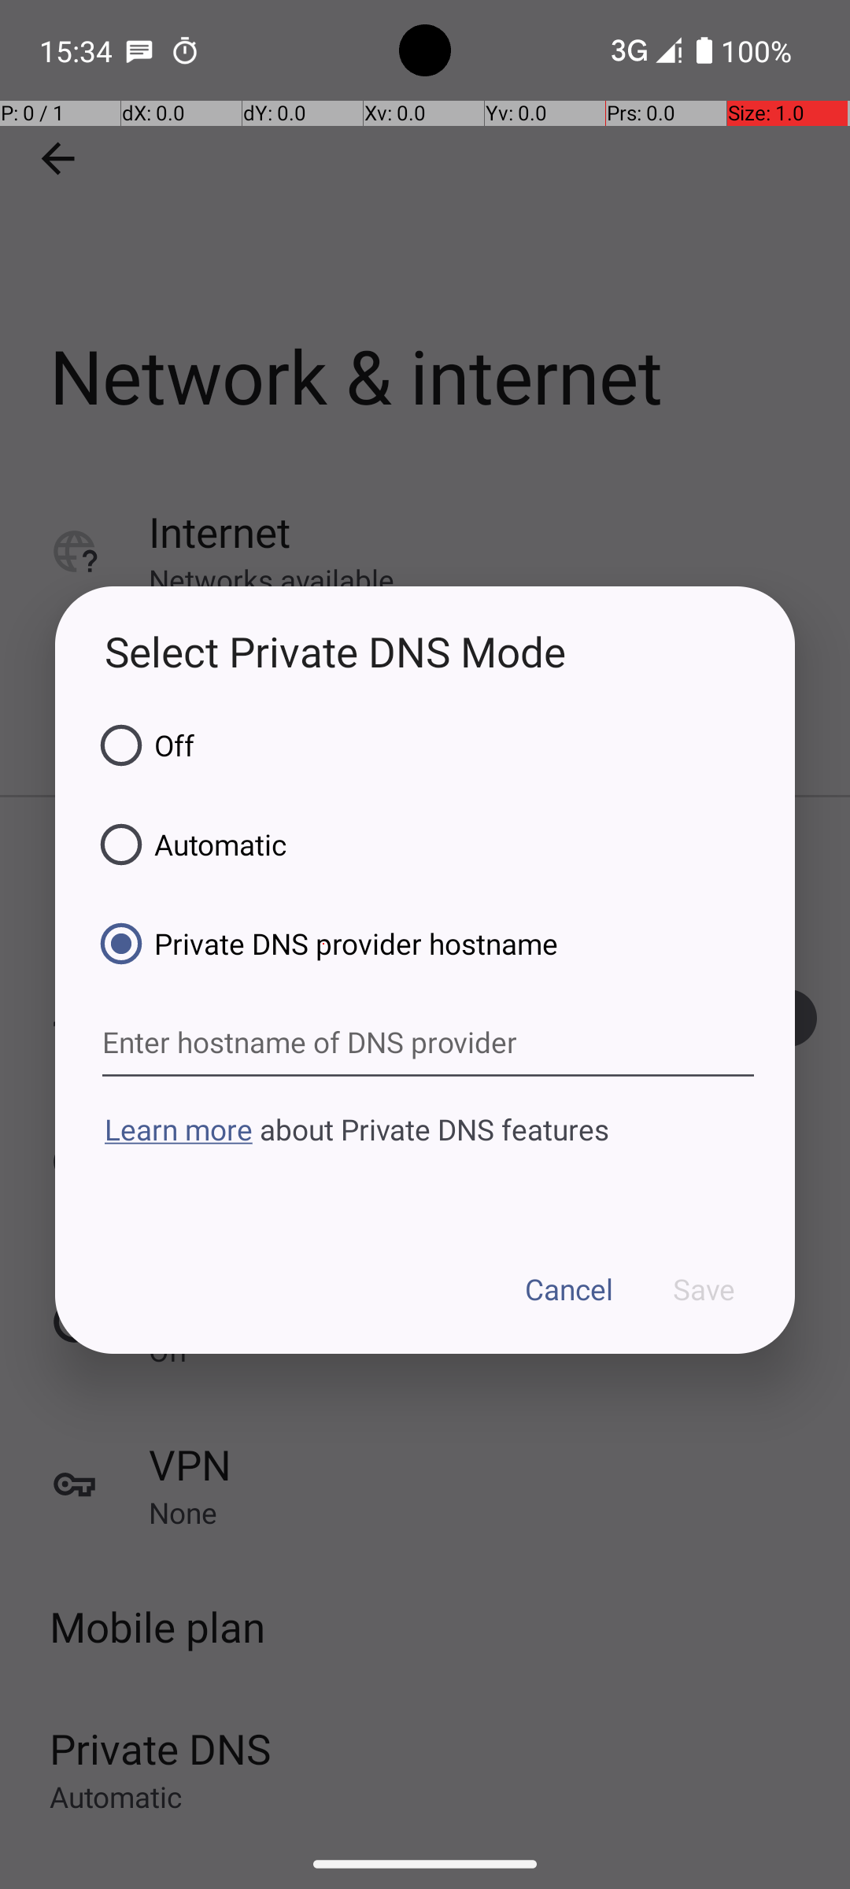 The width and height of the screenshot is (850, 1889). What do you see at coordinates (425, 652) in the screenshot?
I see `Select Private DNS Mode` at bounding box center [425, 652].